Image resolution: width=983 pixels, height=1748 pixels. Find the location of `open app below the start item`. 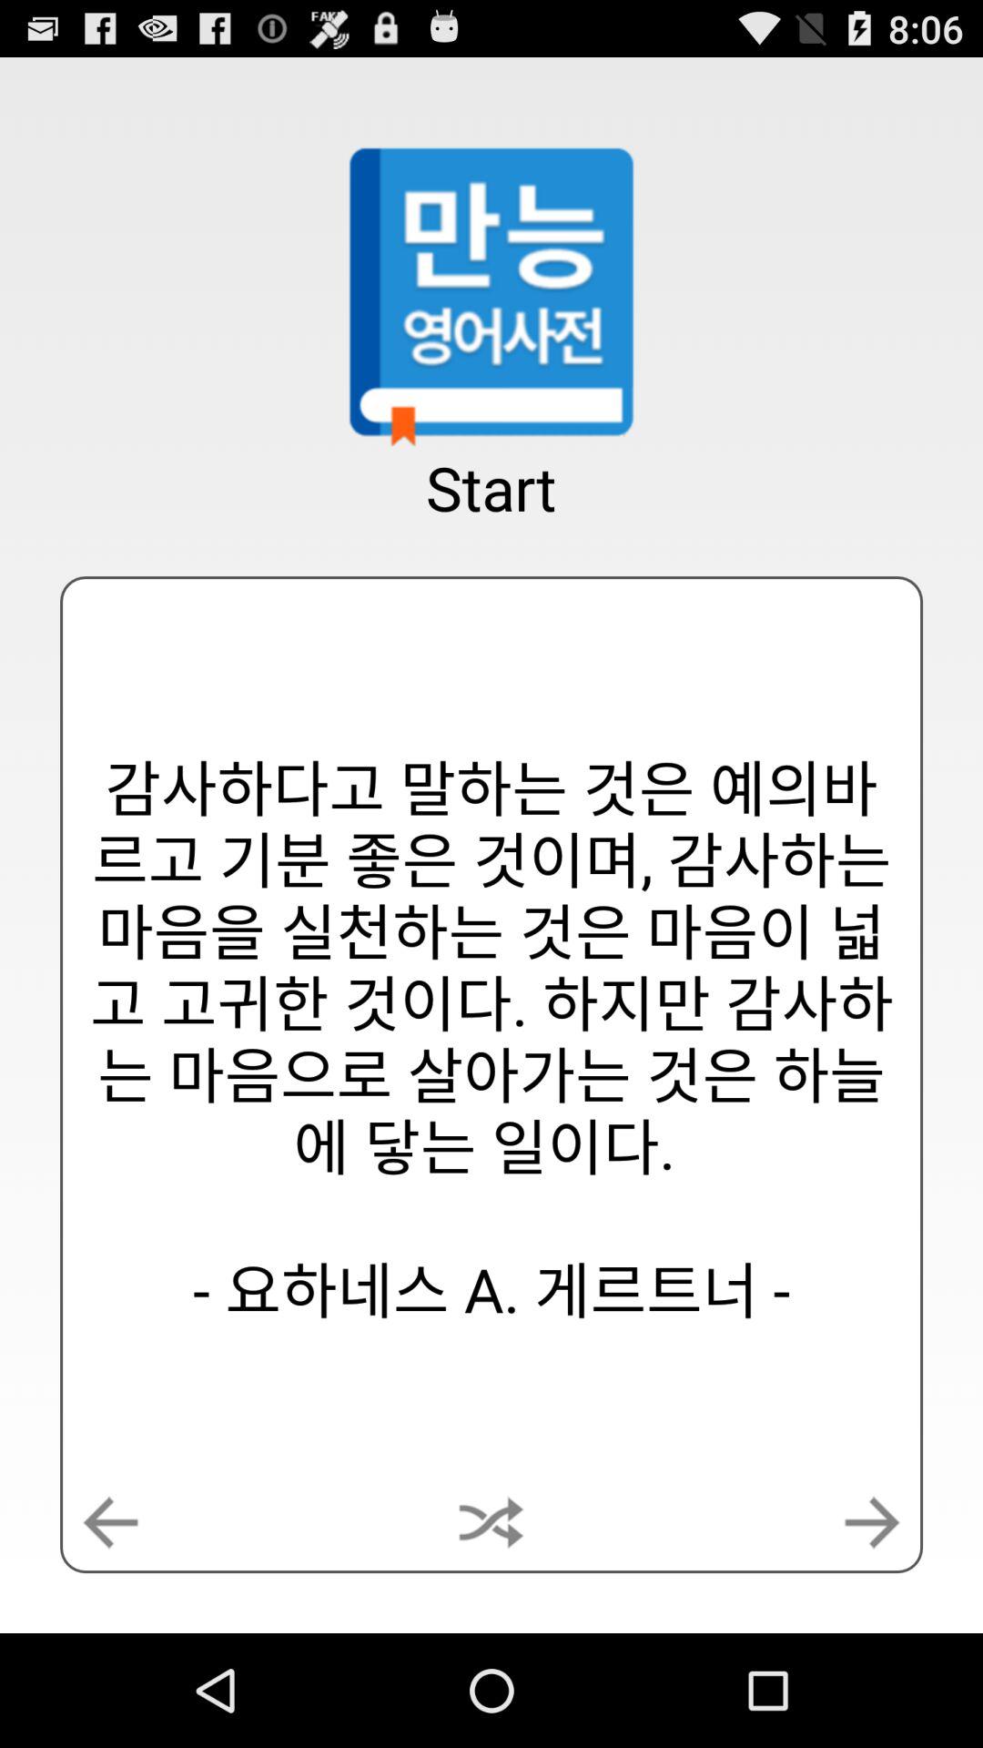

open app below the start item is located at coordinates (491, 1039).